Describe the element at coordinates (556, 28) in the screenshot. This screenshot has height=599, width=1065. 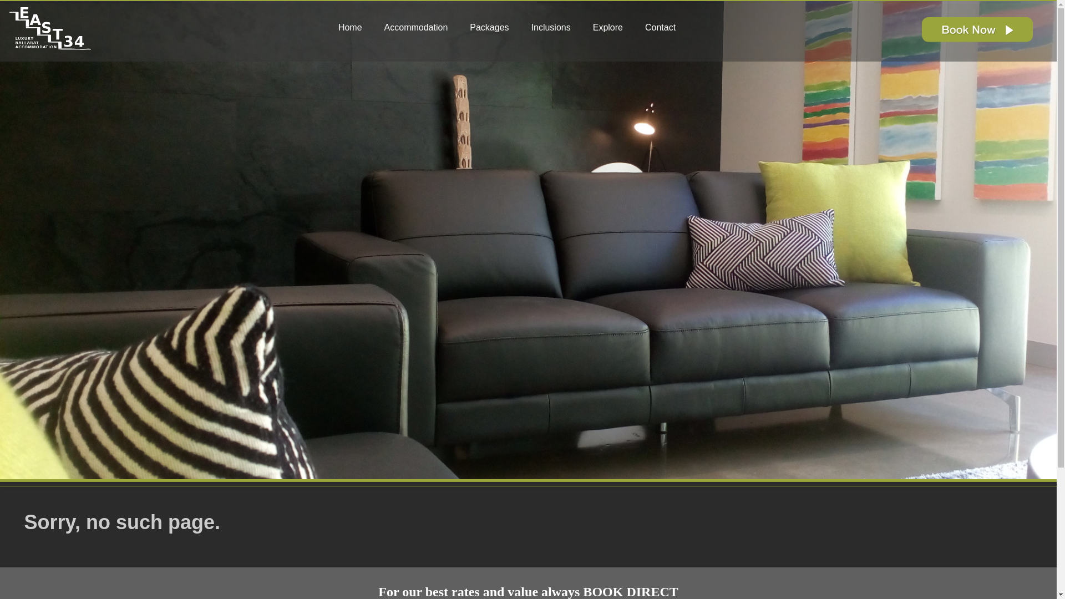
I see `Inclusions` at that location.